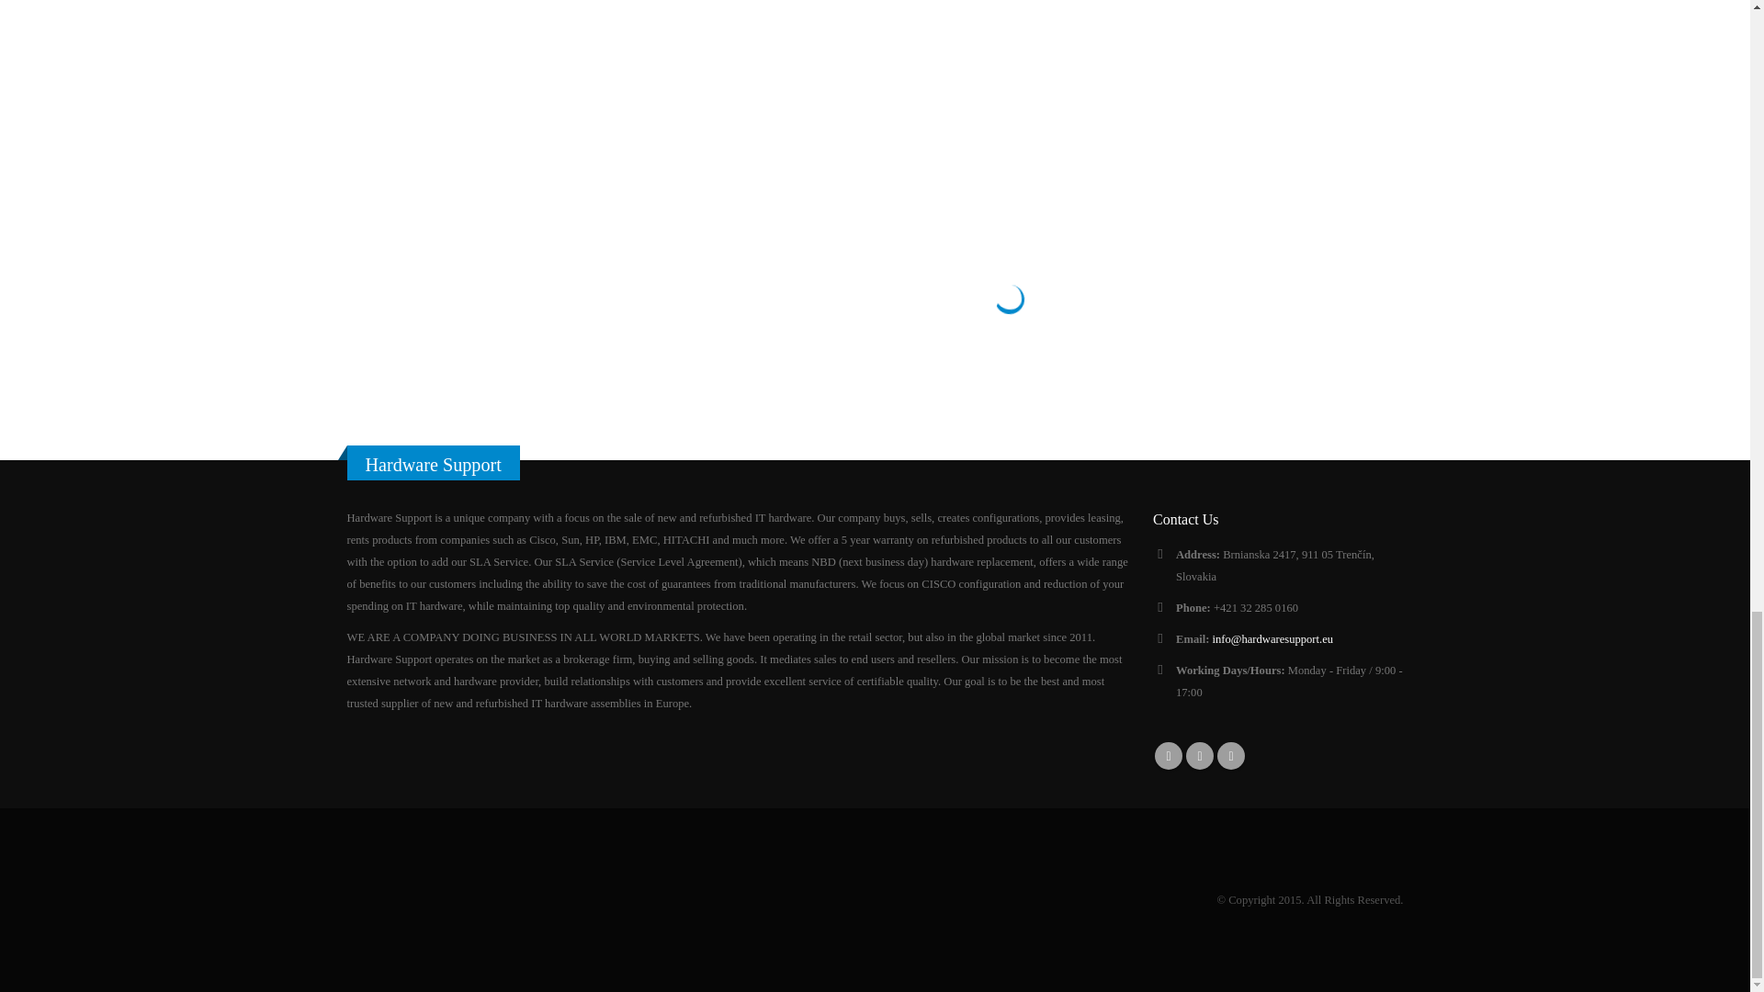 This screenshot has height=992, width=1764. What do you see at coordinates (1169, 755) in the screenshot?
I see `Facebook` at bounding box center [1169, 755].